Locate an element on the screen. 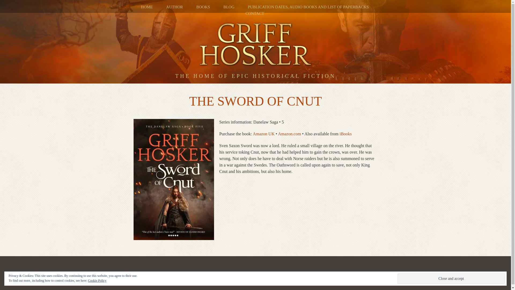 This screenshot has height=290, width=515. Close and accept is located at coordinates (451, 279).